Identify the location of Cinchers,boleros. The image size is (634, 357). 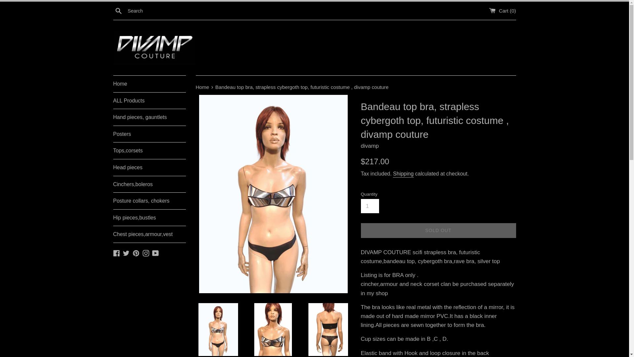
(149, 184).